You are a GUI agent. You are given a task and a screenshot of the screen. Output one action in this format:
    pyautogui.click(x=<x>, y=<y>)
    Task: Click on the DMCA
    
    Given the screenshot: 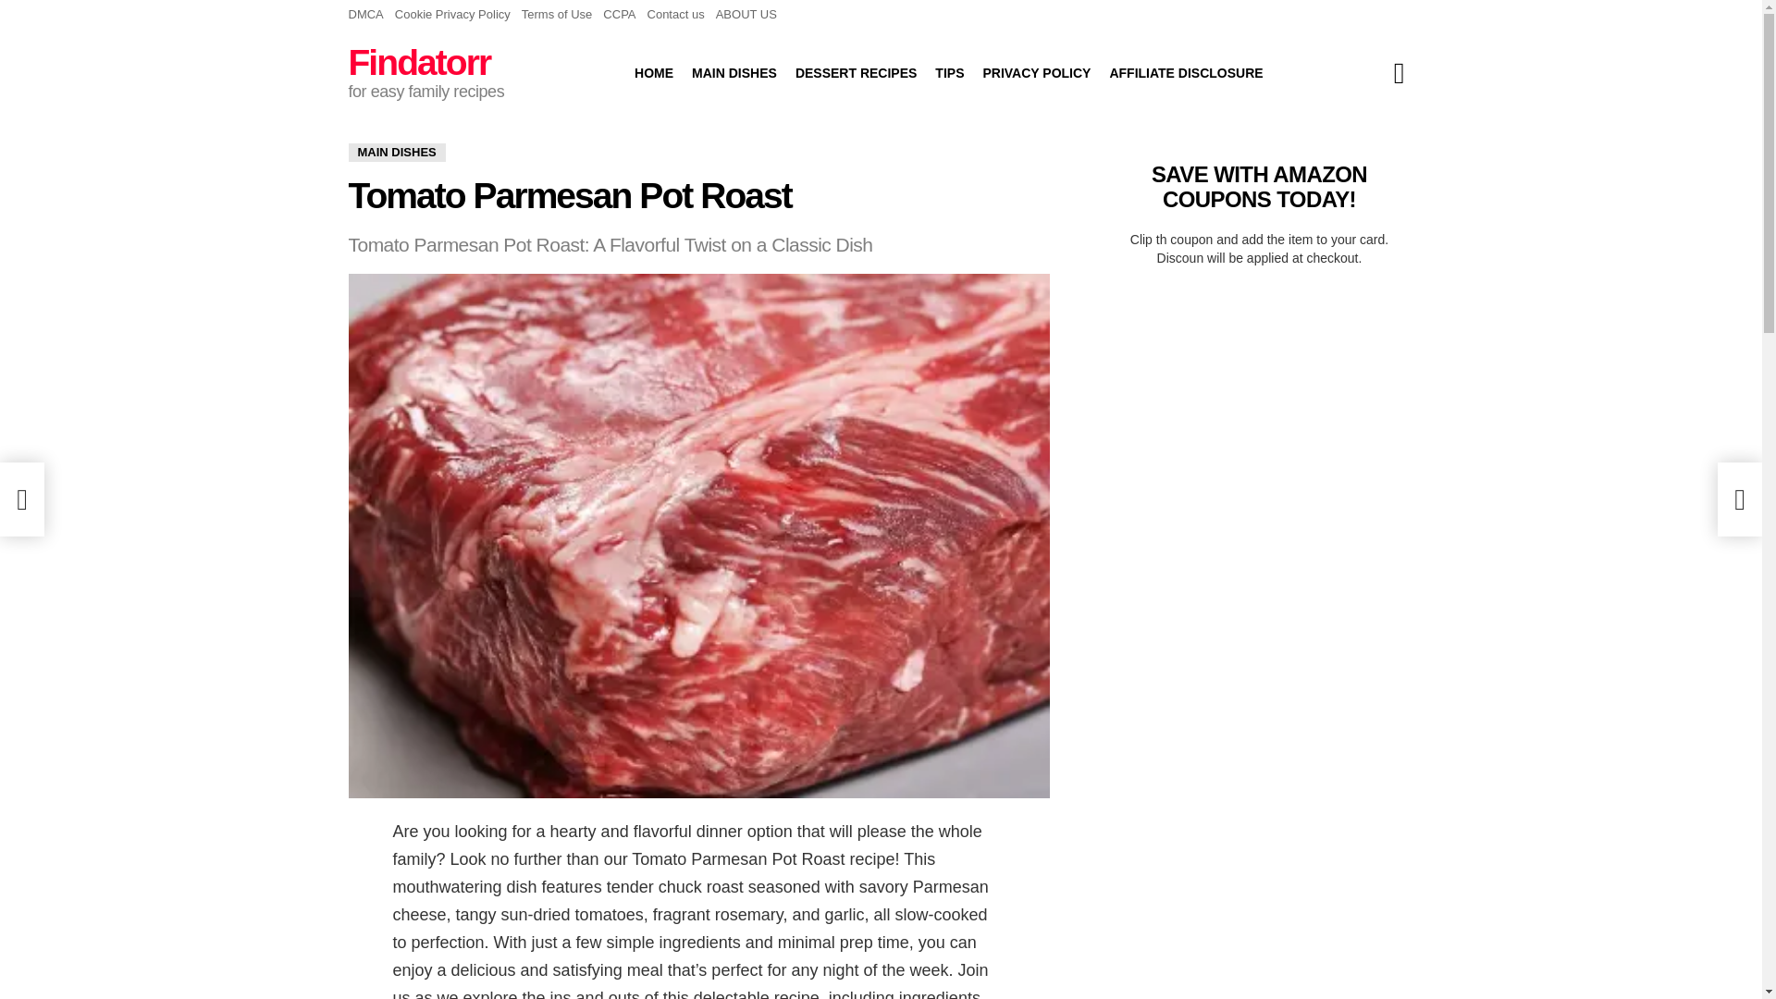 What is the action you would take?
    pyautogui.click(x=365, y=15)
    